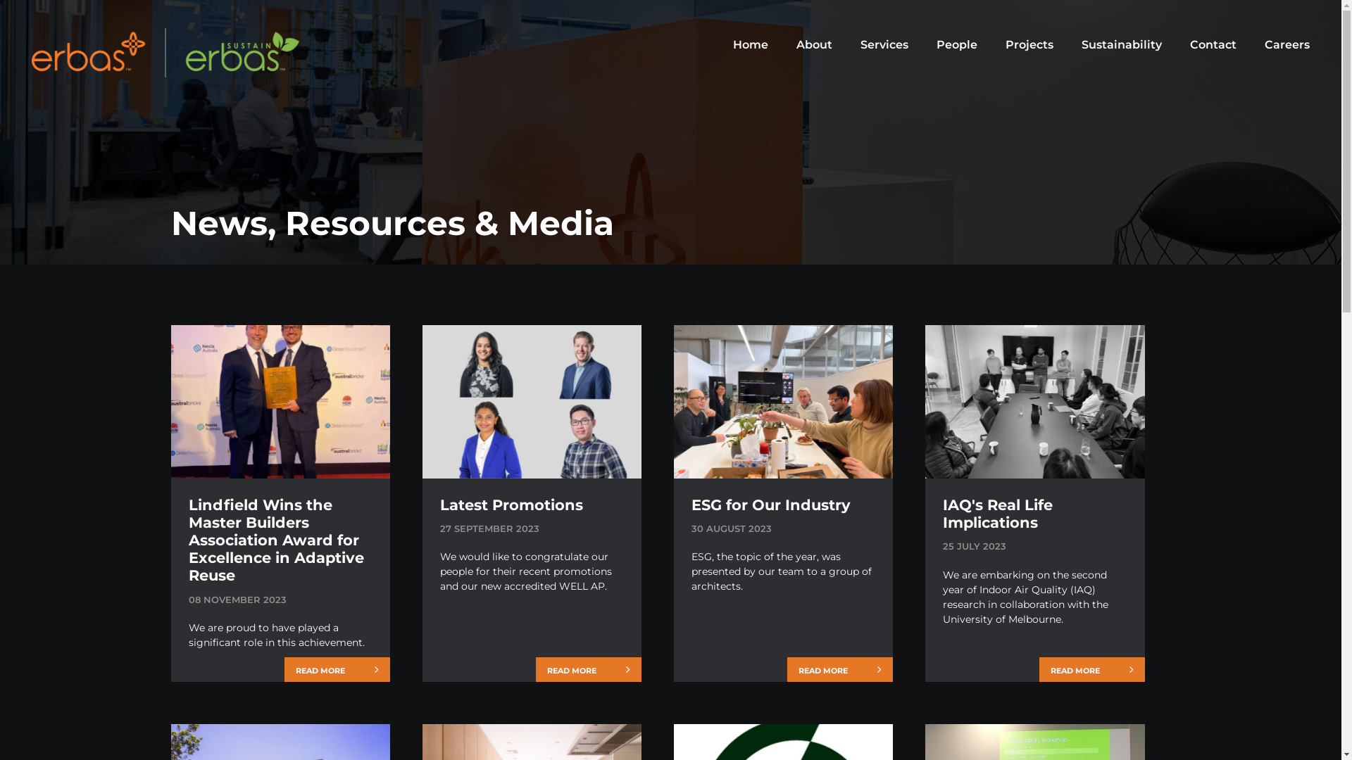 This screenshot has width=1352, height=760. I want to click on Latest Promotions, so click(532, 509).